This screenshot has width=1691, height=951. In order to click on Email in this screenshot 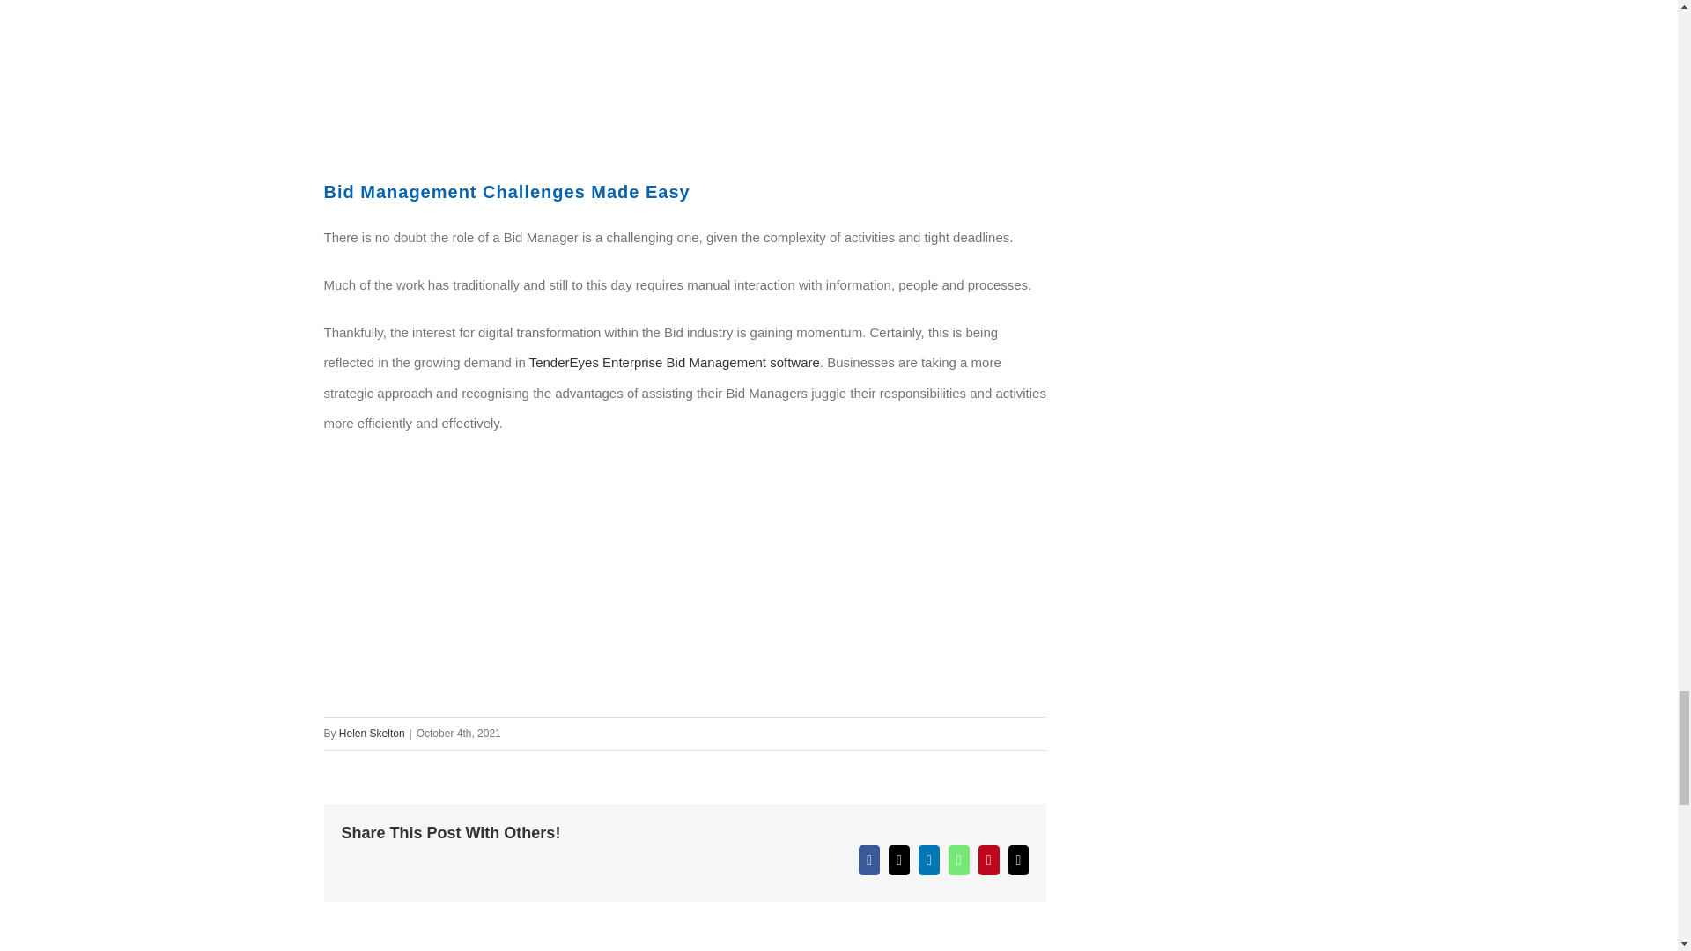, I will do `click(1018, 859)`.